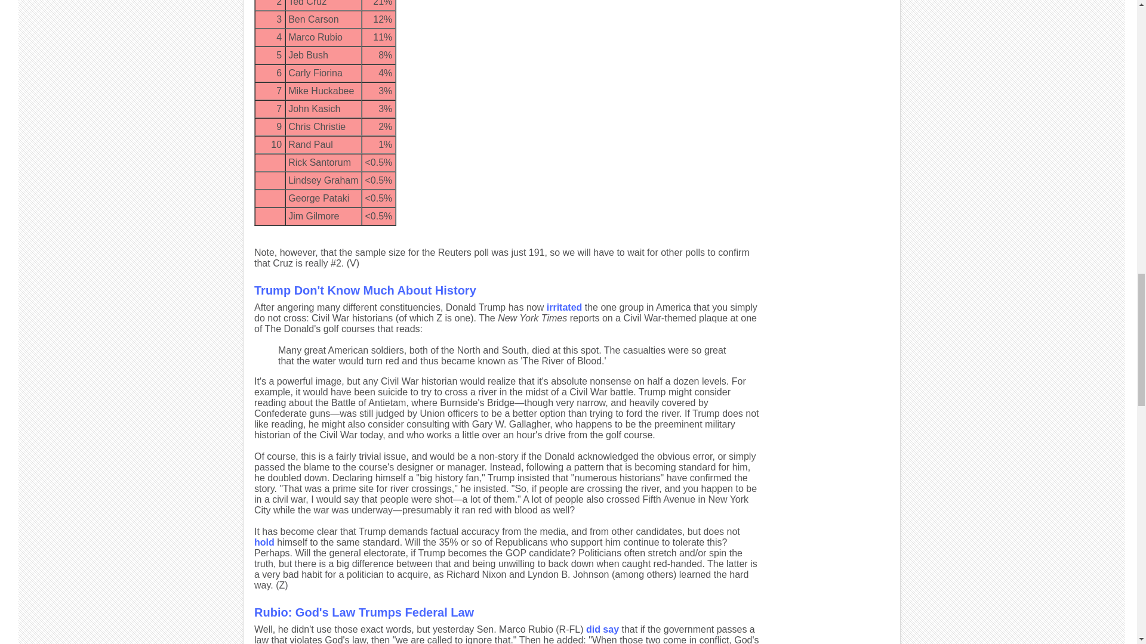 Image resolution: width=1146 pixels, height=644 pixels. I want to click on Trump Don't Know Much About History, so click(365, 290).